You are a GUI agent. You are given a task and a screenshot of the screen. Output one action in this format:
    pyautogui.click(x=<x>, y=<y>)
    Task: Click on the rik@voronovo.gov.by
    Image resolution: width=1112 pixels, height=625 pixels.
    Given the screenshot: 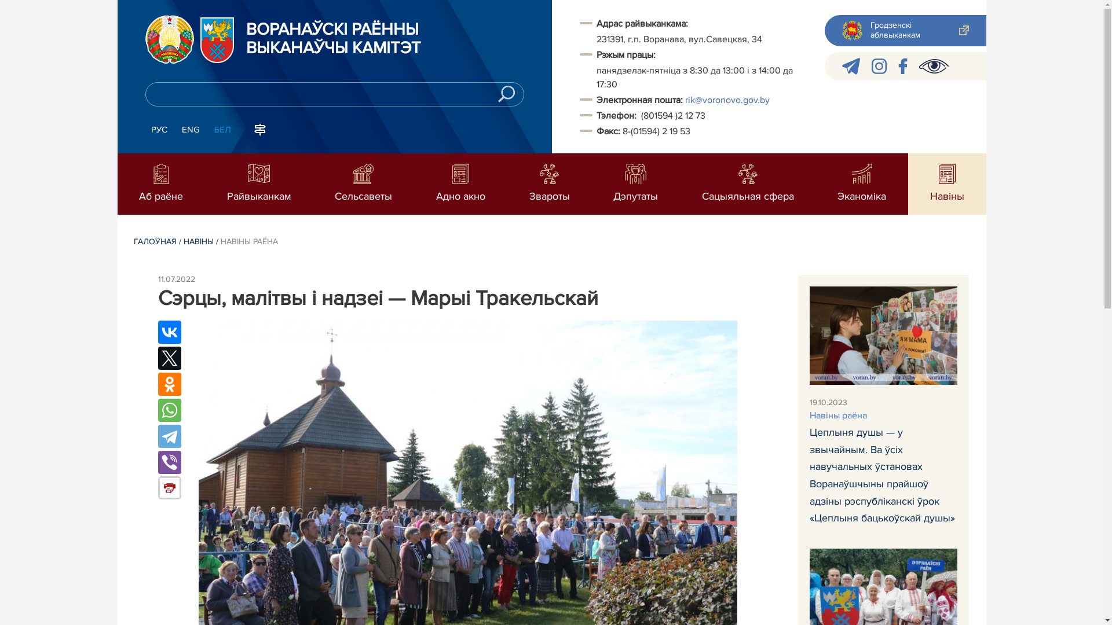 What is the action you would take?
    pyautogui.click(x=727, y=100)
    